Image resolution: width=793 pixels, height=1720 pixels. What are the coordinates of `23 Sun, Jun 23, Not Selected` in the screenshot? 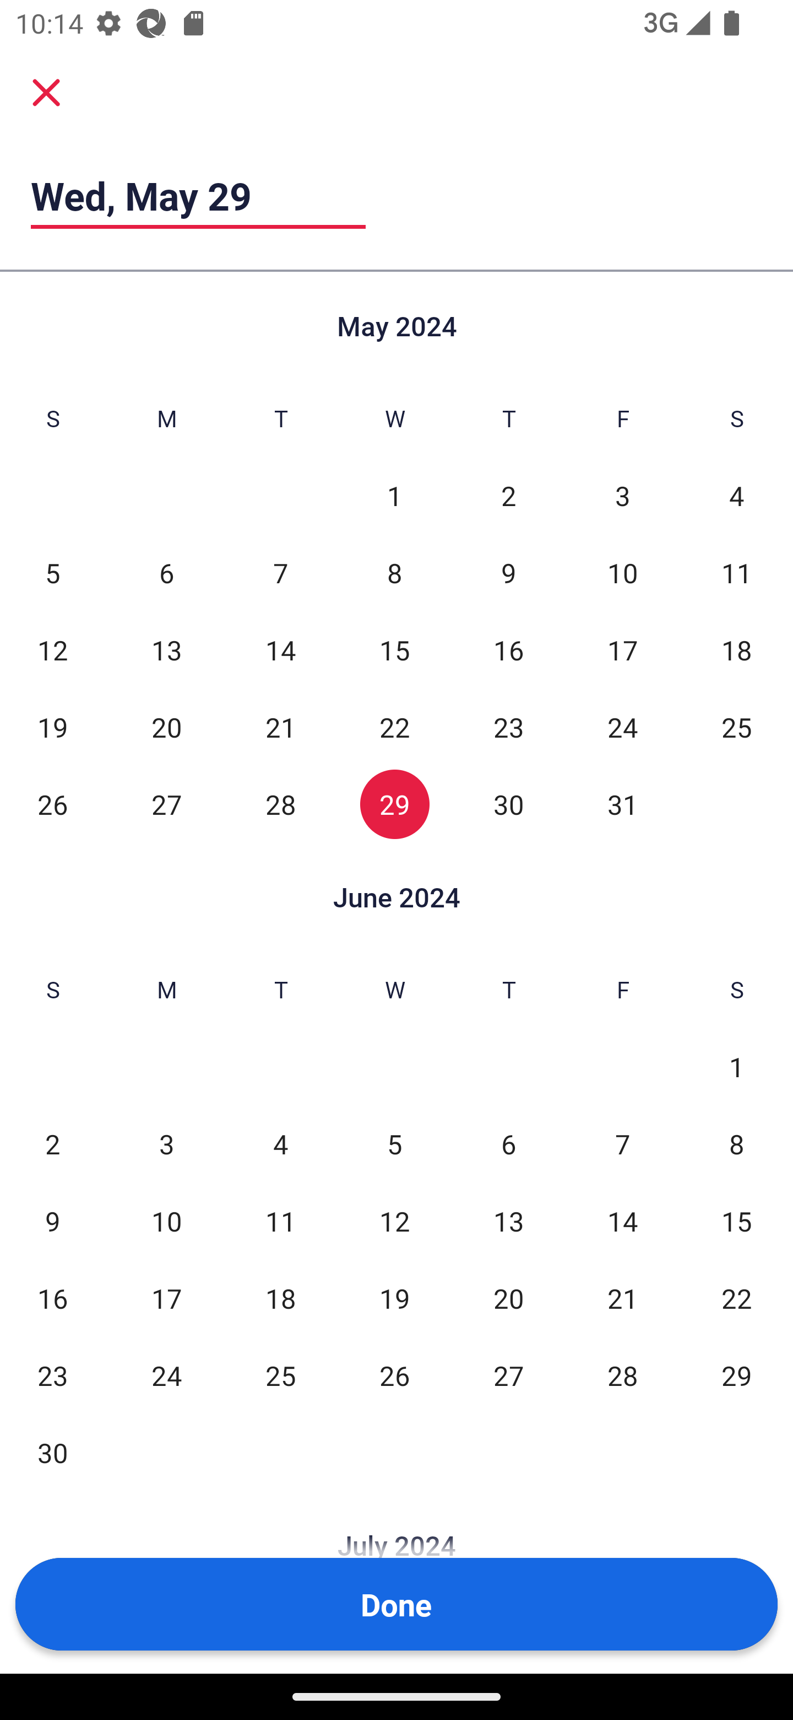 It's located at (52, 1375).